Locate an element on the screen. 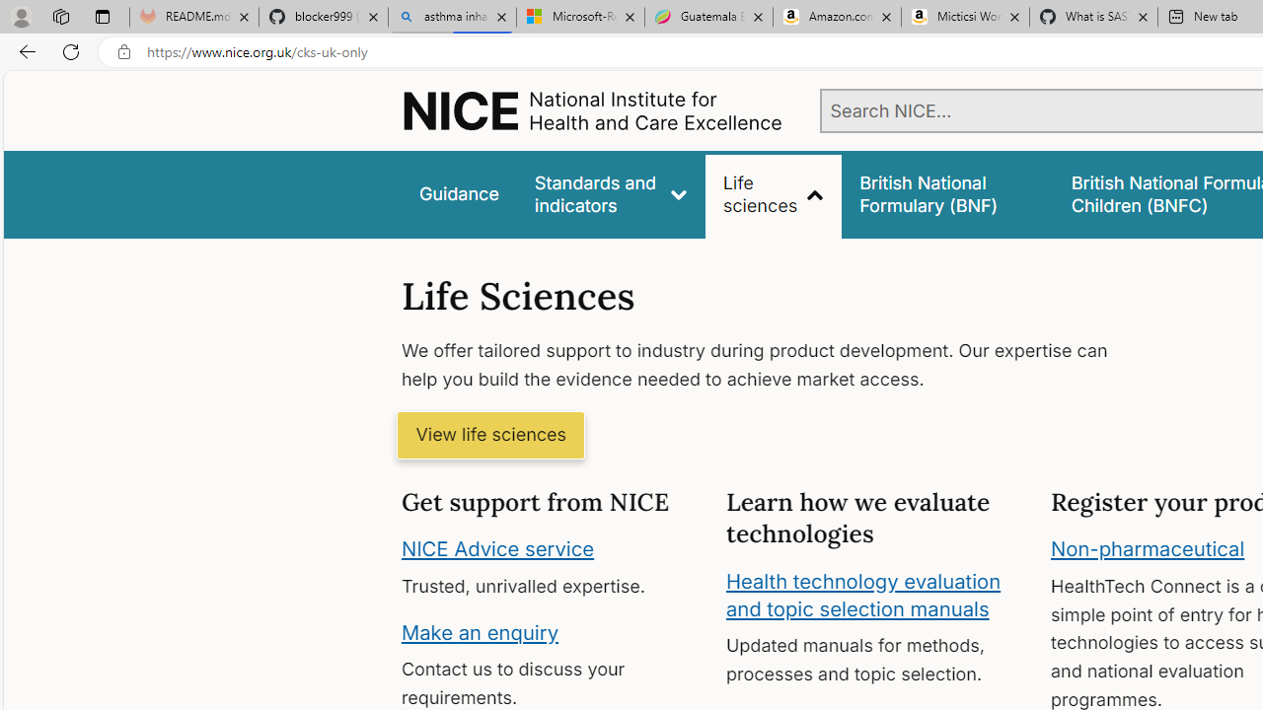  Life sciences is located at coordinates (774, 193).